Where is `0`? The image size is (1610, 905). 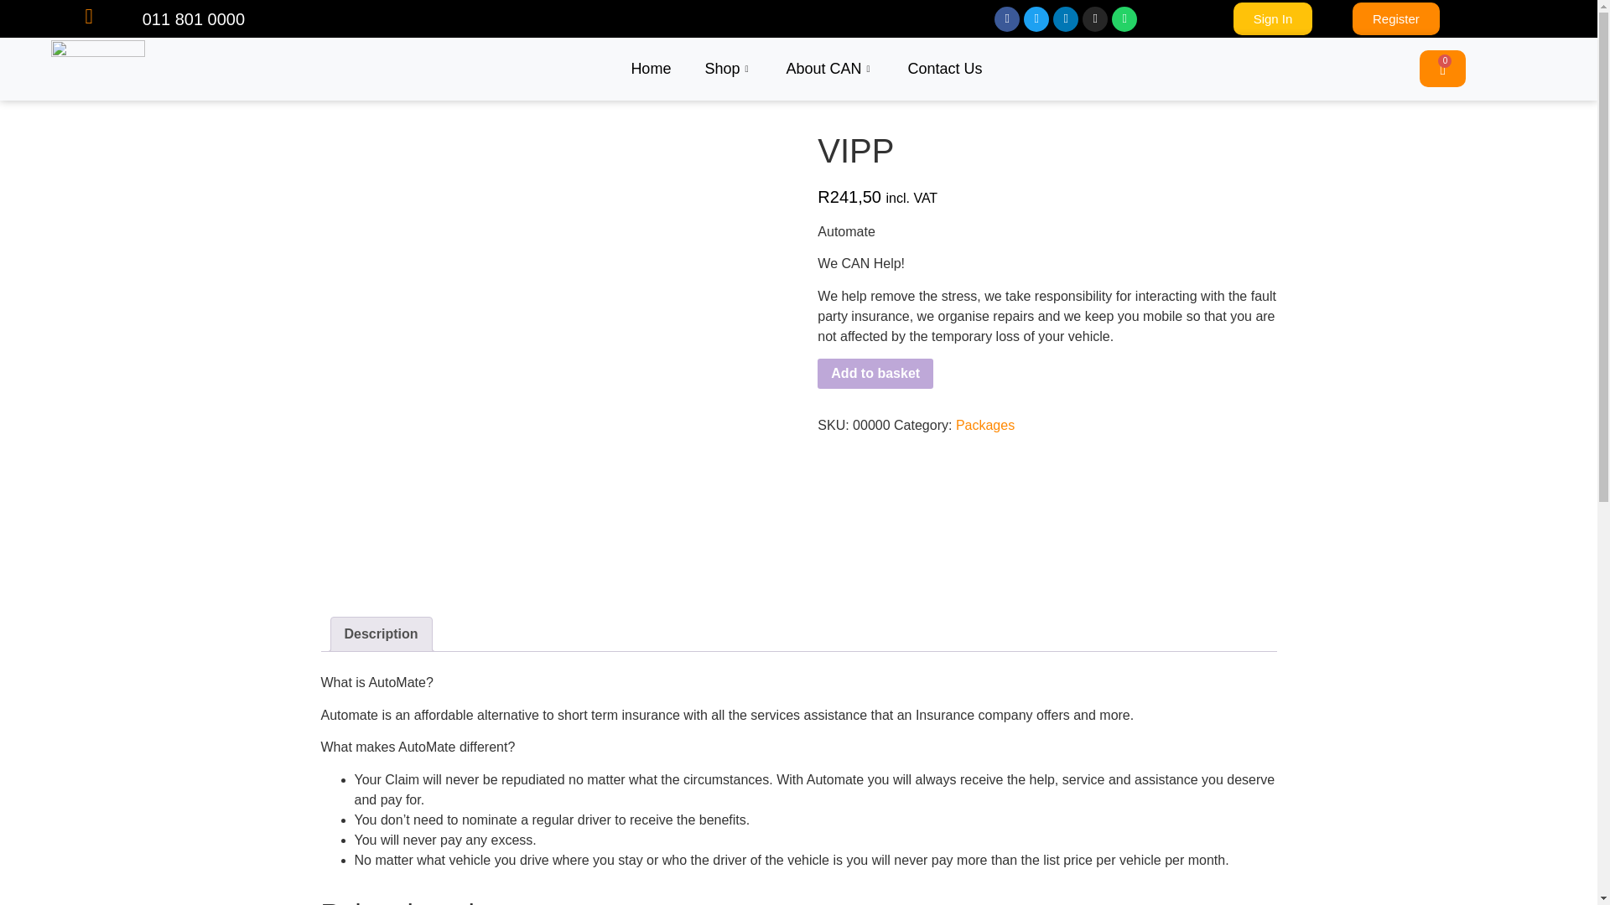 0 is located at coordinates (1442, 69).